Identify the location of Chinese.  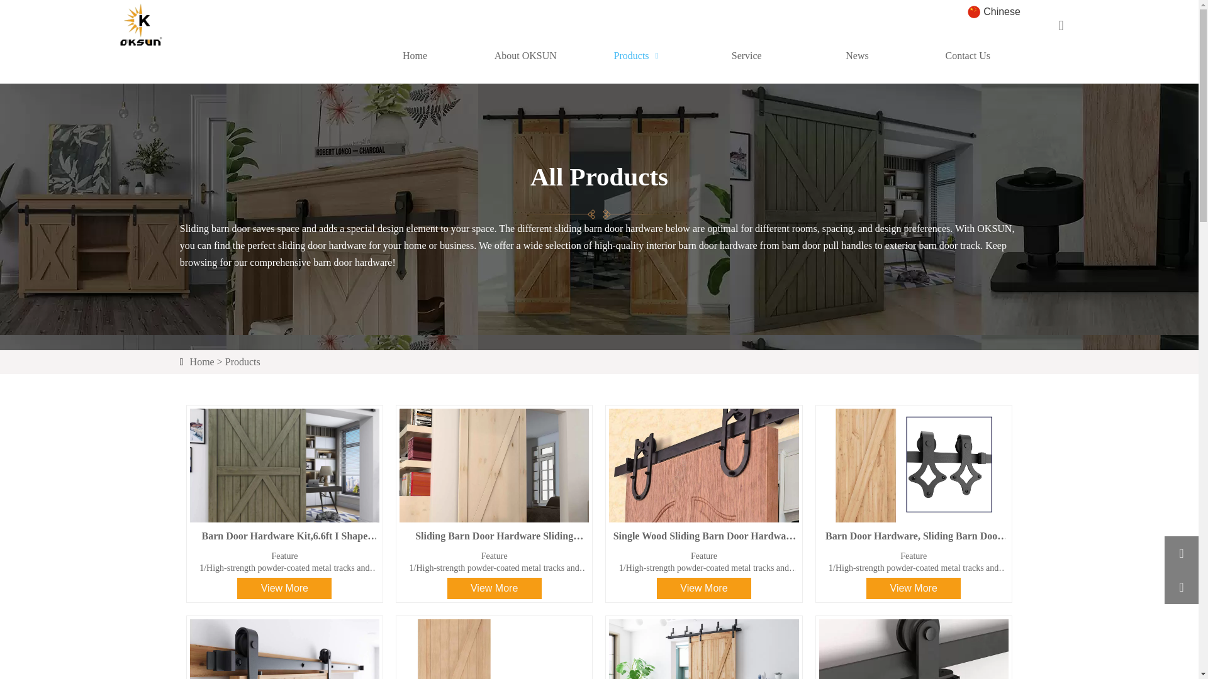
(995, 11).